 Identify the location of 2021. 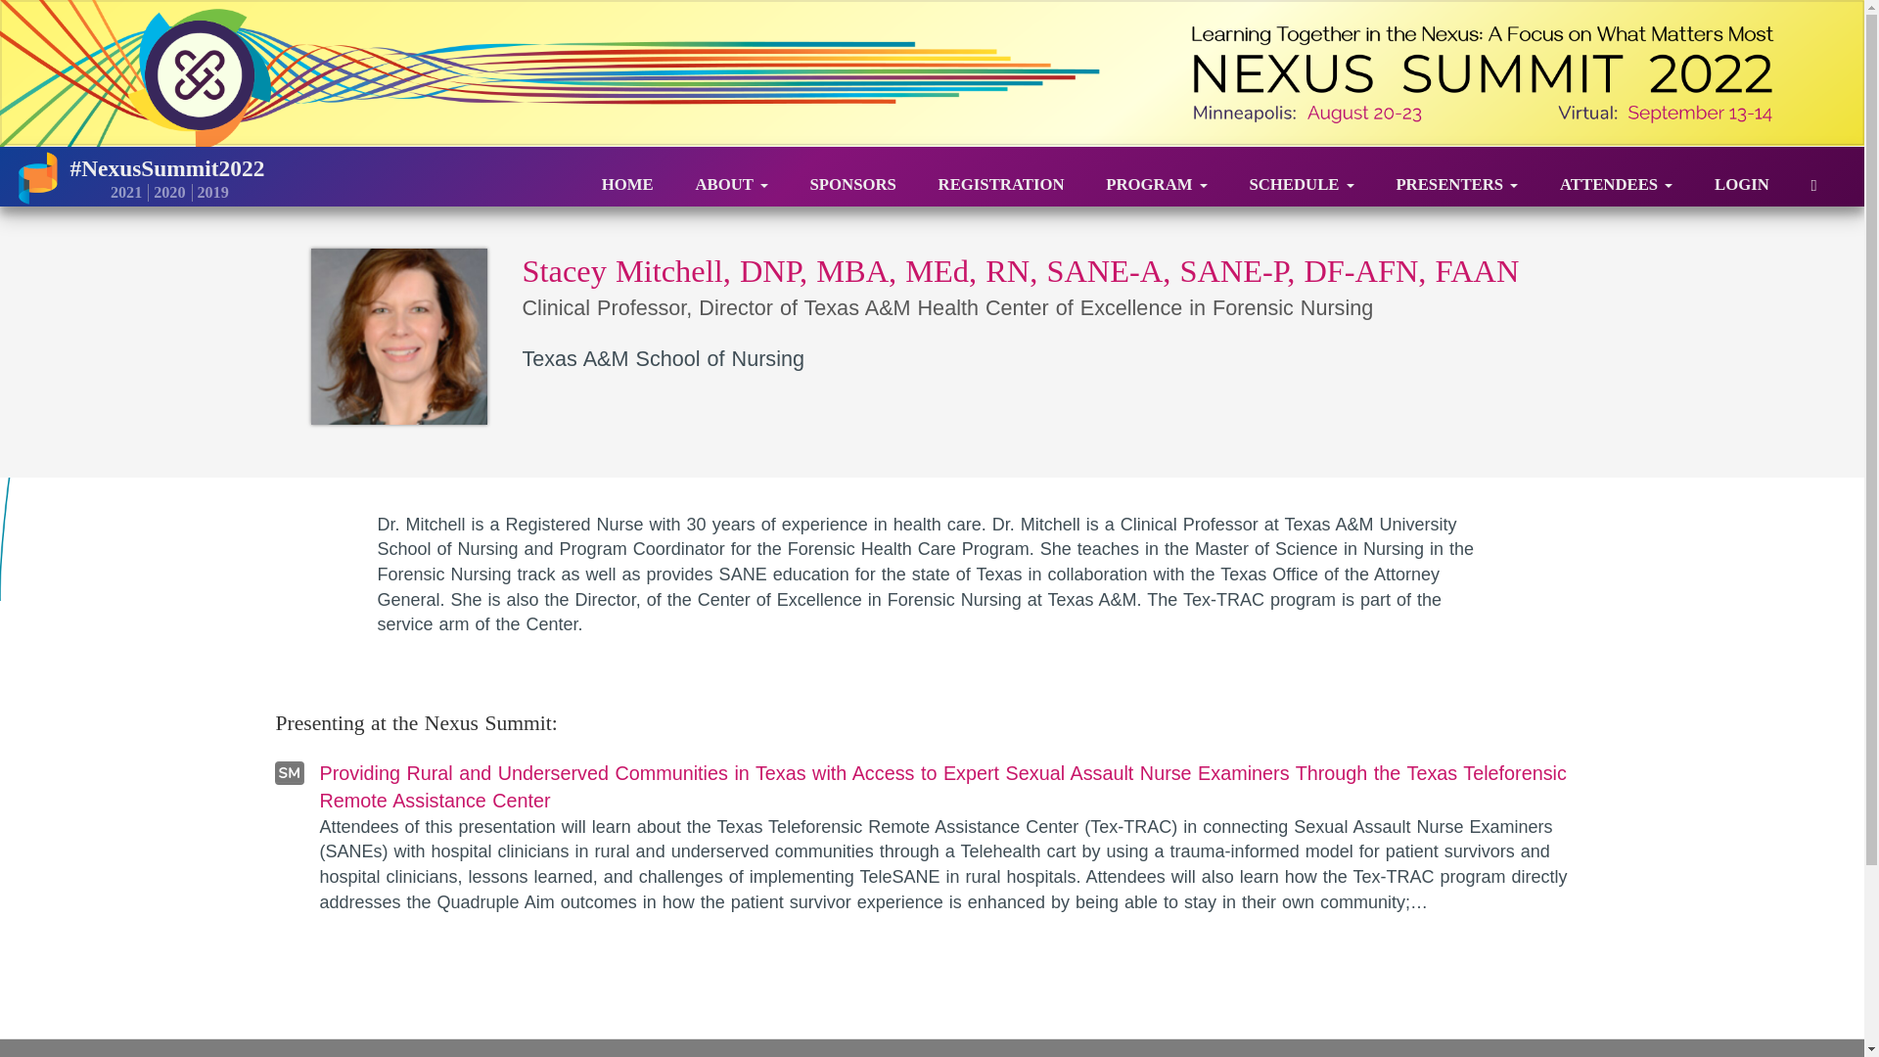
(123, 192).